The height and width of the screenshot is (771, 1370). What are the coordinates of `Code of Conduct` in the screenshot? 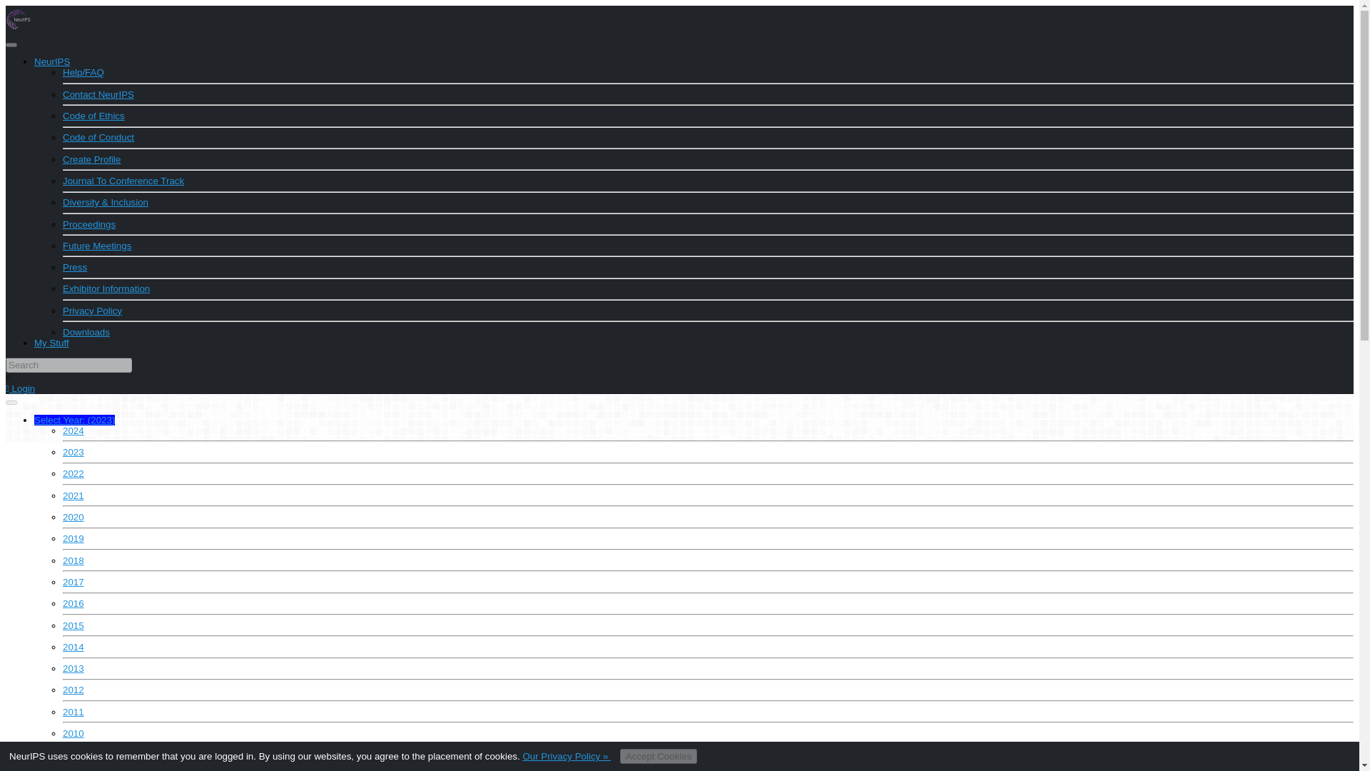 It's located at (98, 137).